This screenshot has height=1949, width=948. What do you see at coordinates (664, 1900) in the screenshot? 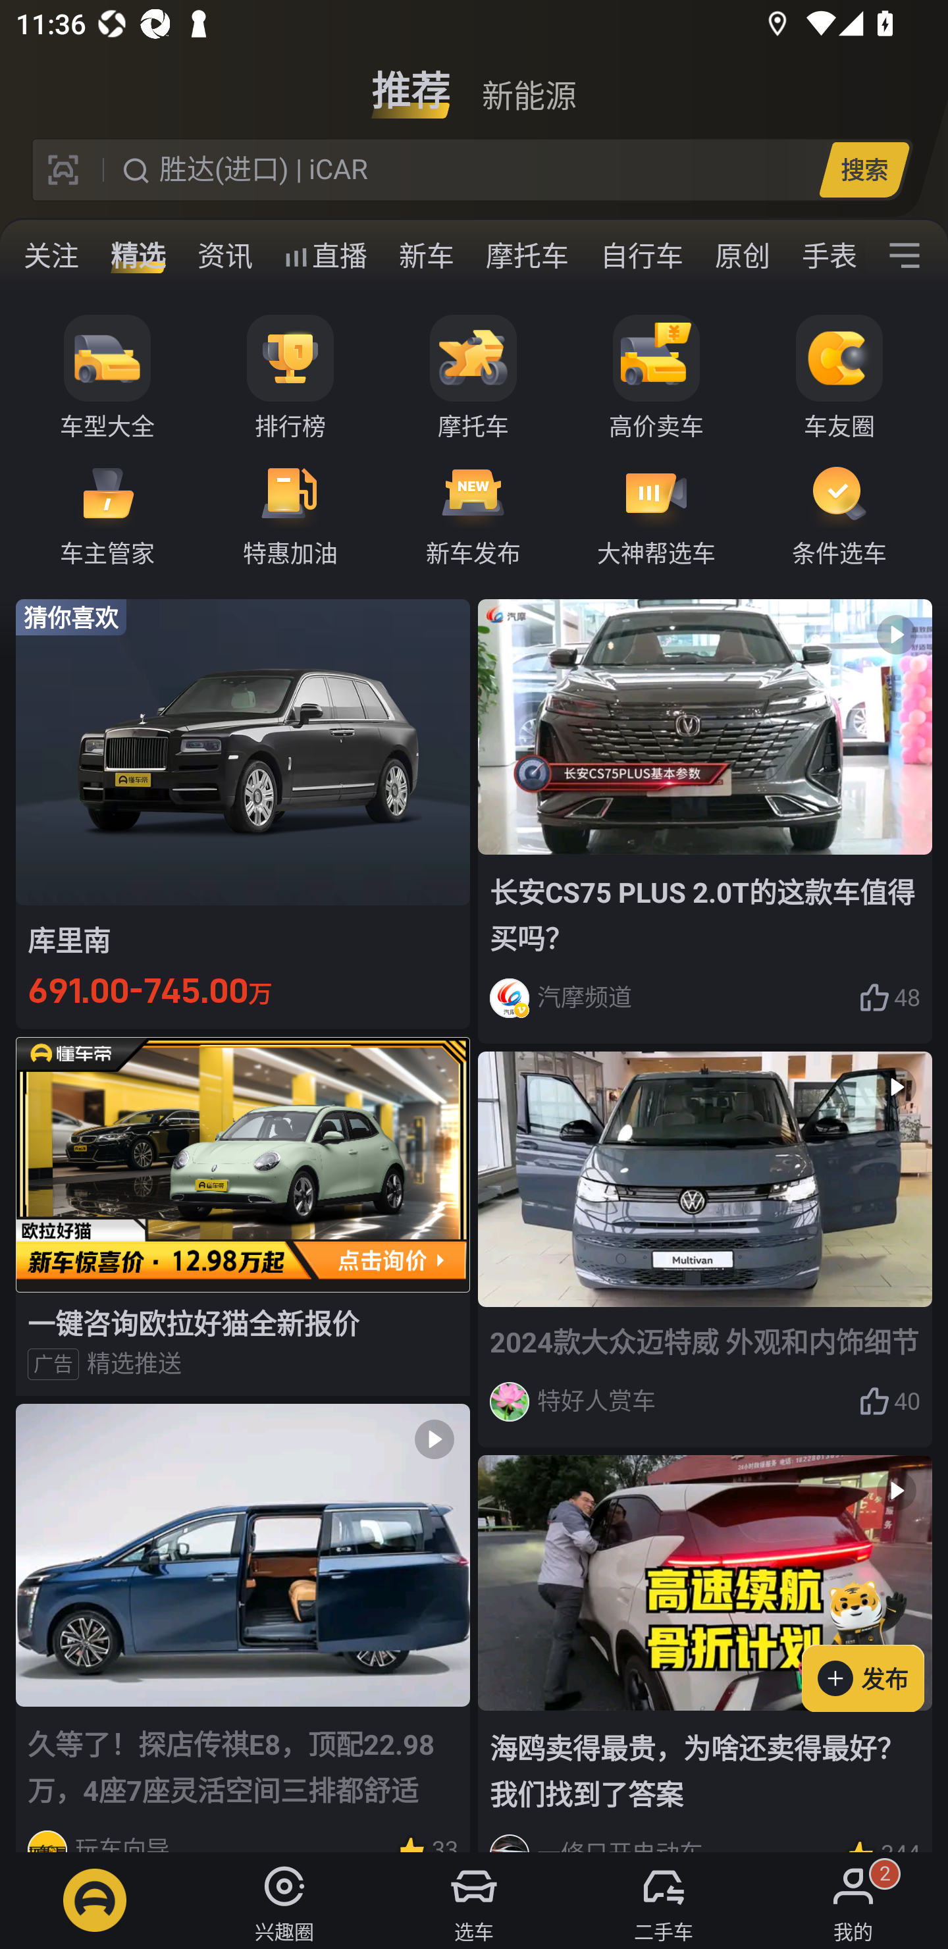
I see ` 二手车` at bounding box center [664, 1900].